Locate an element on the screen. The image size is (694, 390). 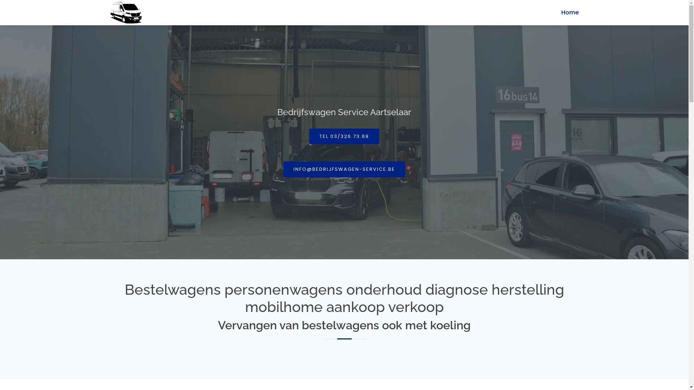
INFO@BEDRIJFSWAGEN-SERVICE.BE is located at coordinates (344, 169).